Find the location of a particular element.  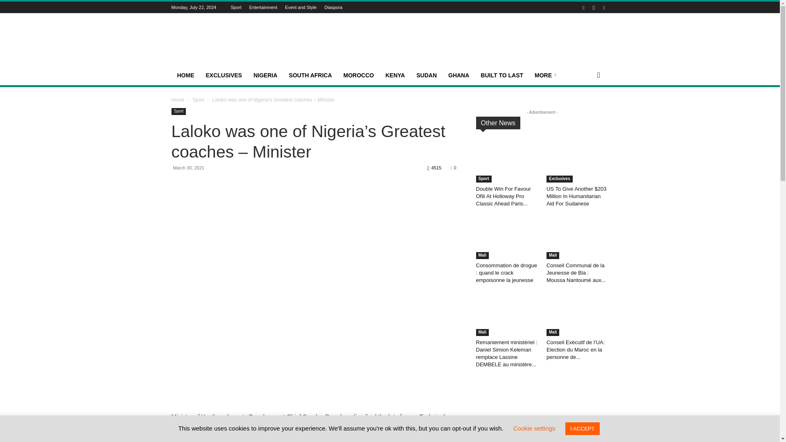

HOME is located at coordinates (185, 75).